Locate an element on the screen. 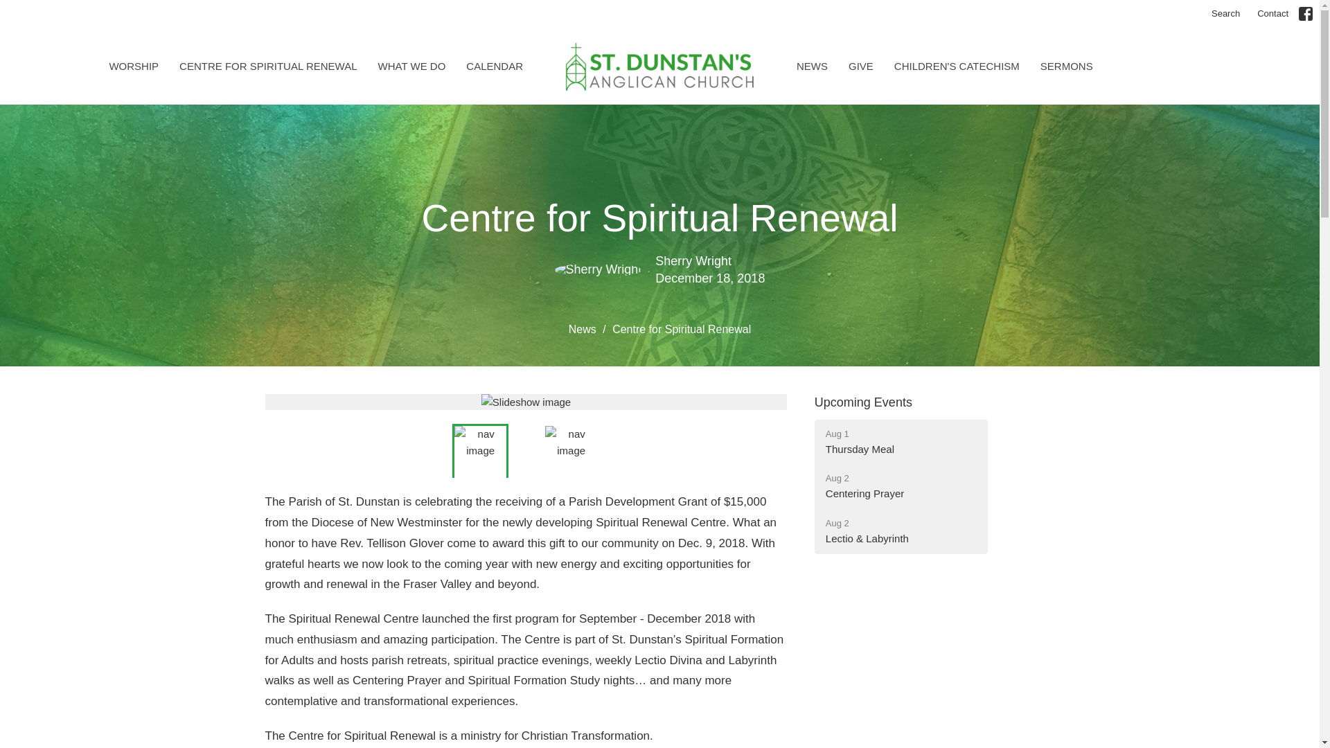  CALENDAR is located at coordinates (133, 66).